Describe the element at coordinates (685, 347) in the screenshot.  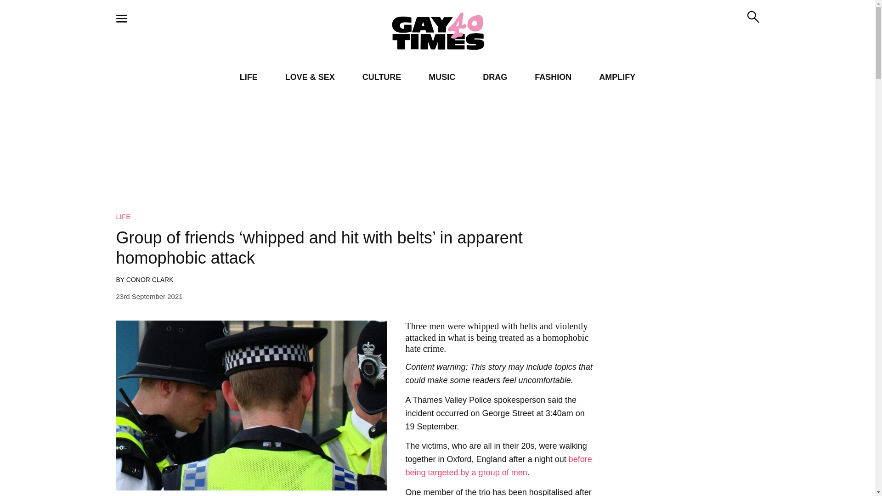
I see `3rd party ad content` at that location.